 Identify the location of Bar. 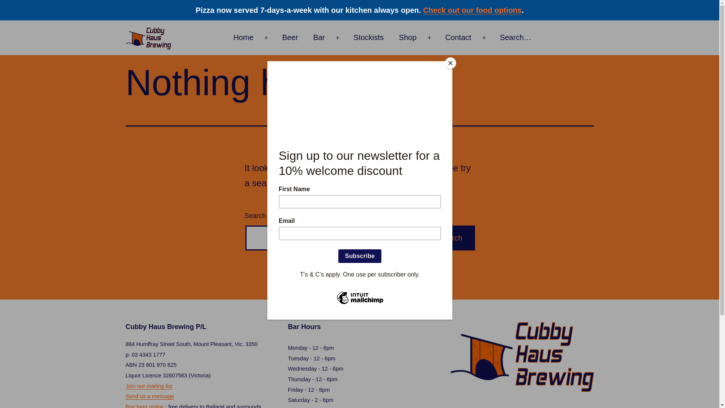
(319, 38).